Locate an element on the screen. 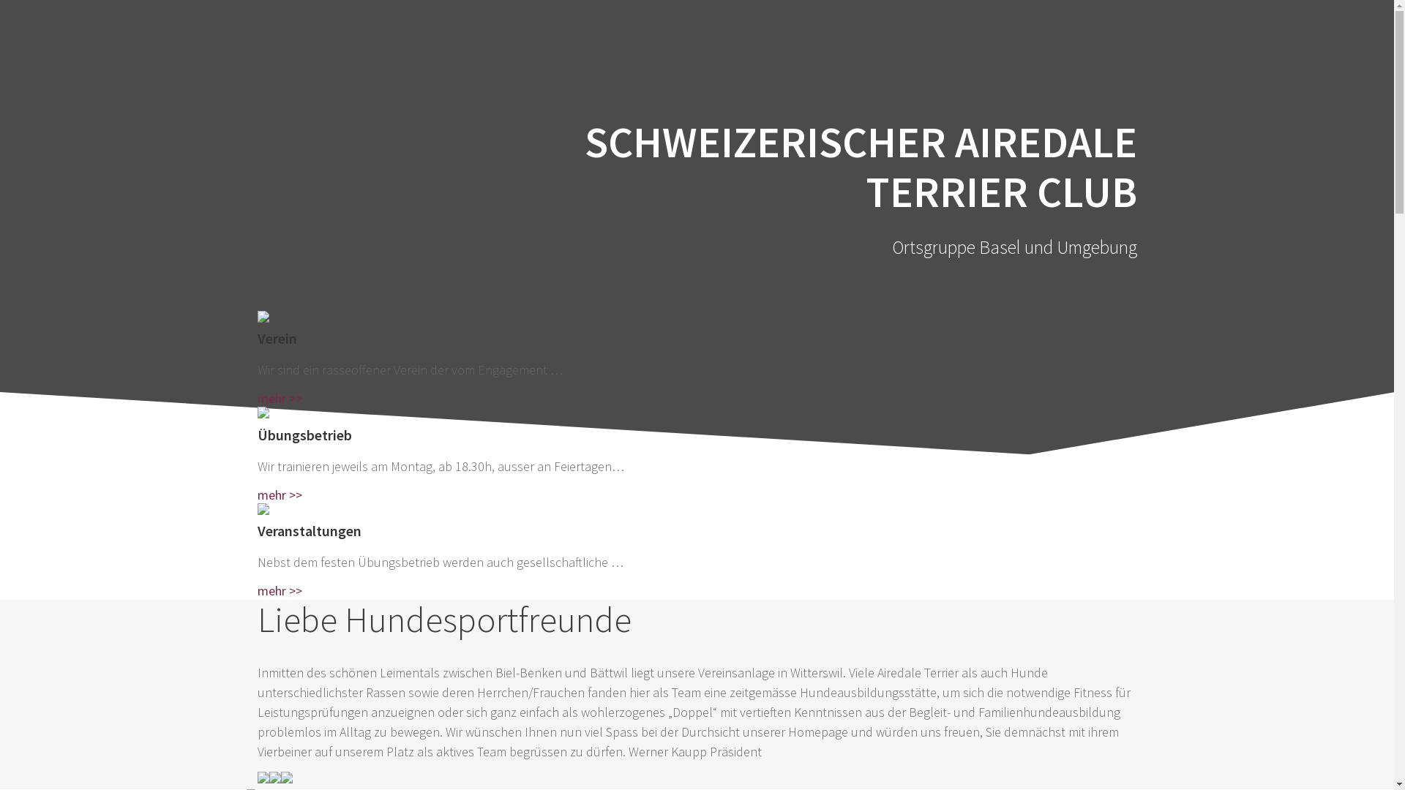  VERANSTALTUNGEN is located at coordinates (1124, 34).